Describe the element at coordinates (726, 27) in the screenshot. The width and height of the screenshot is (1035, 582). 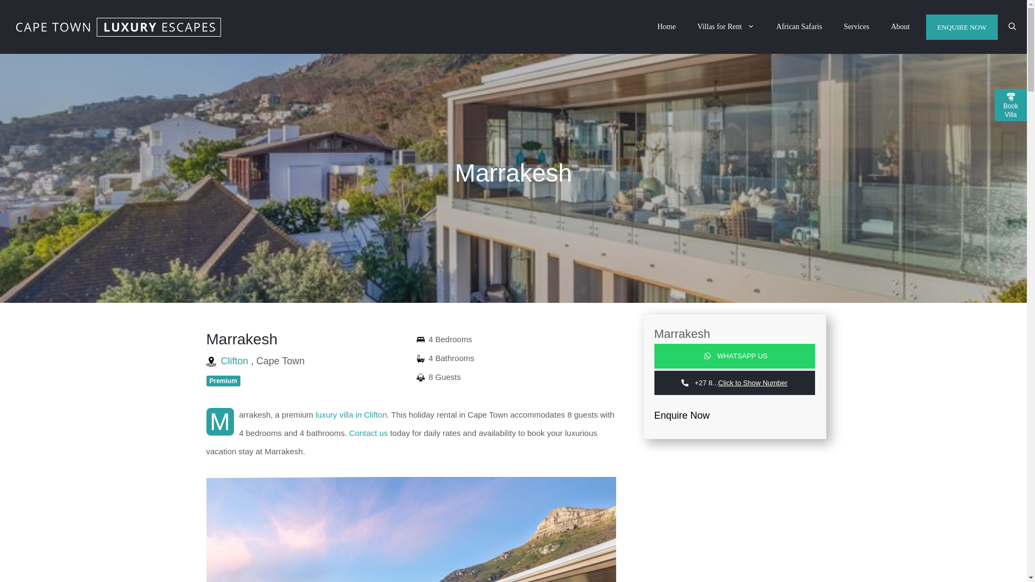
I see `Villas for Rent` at that location.